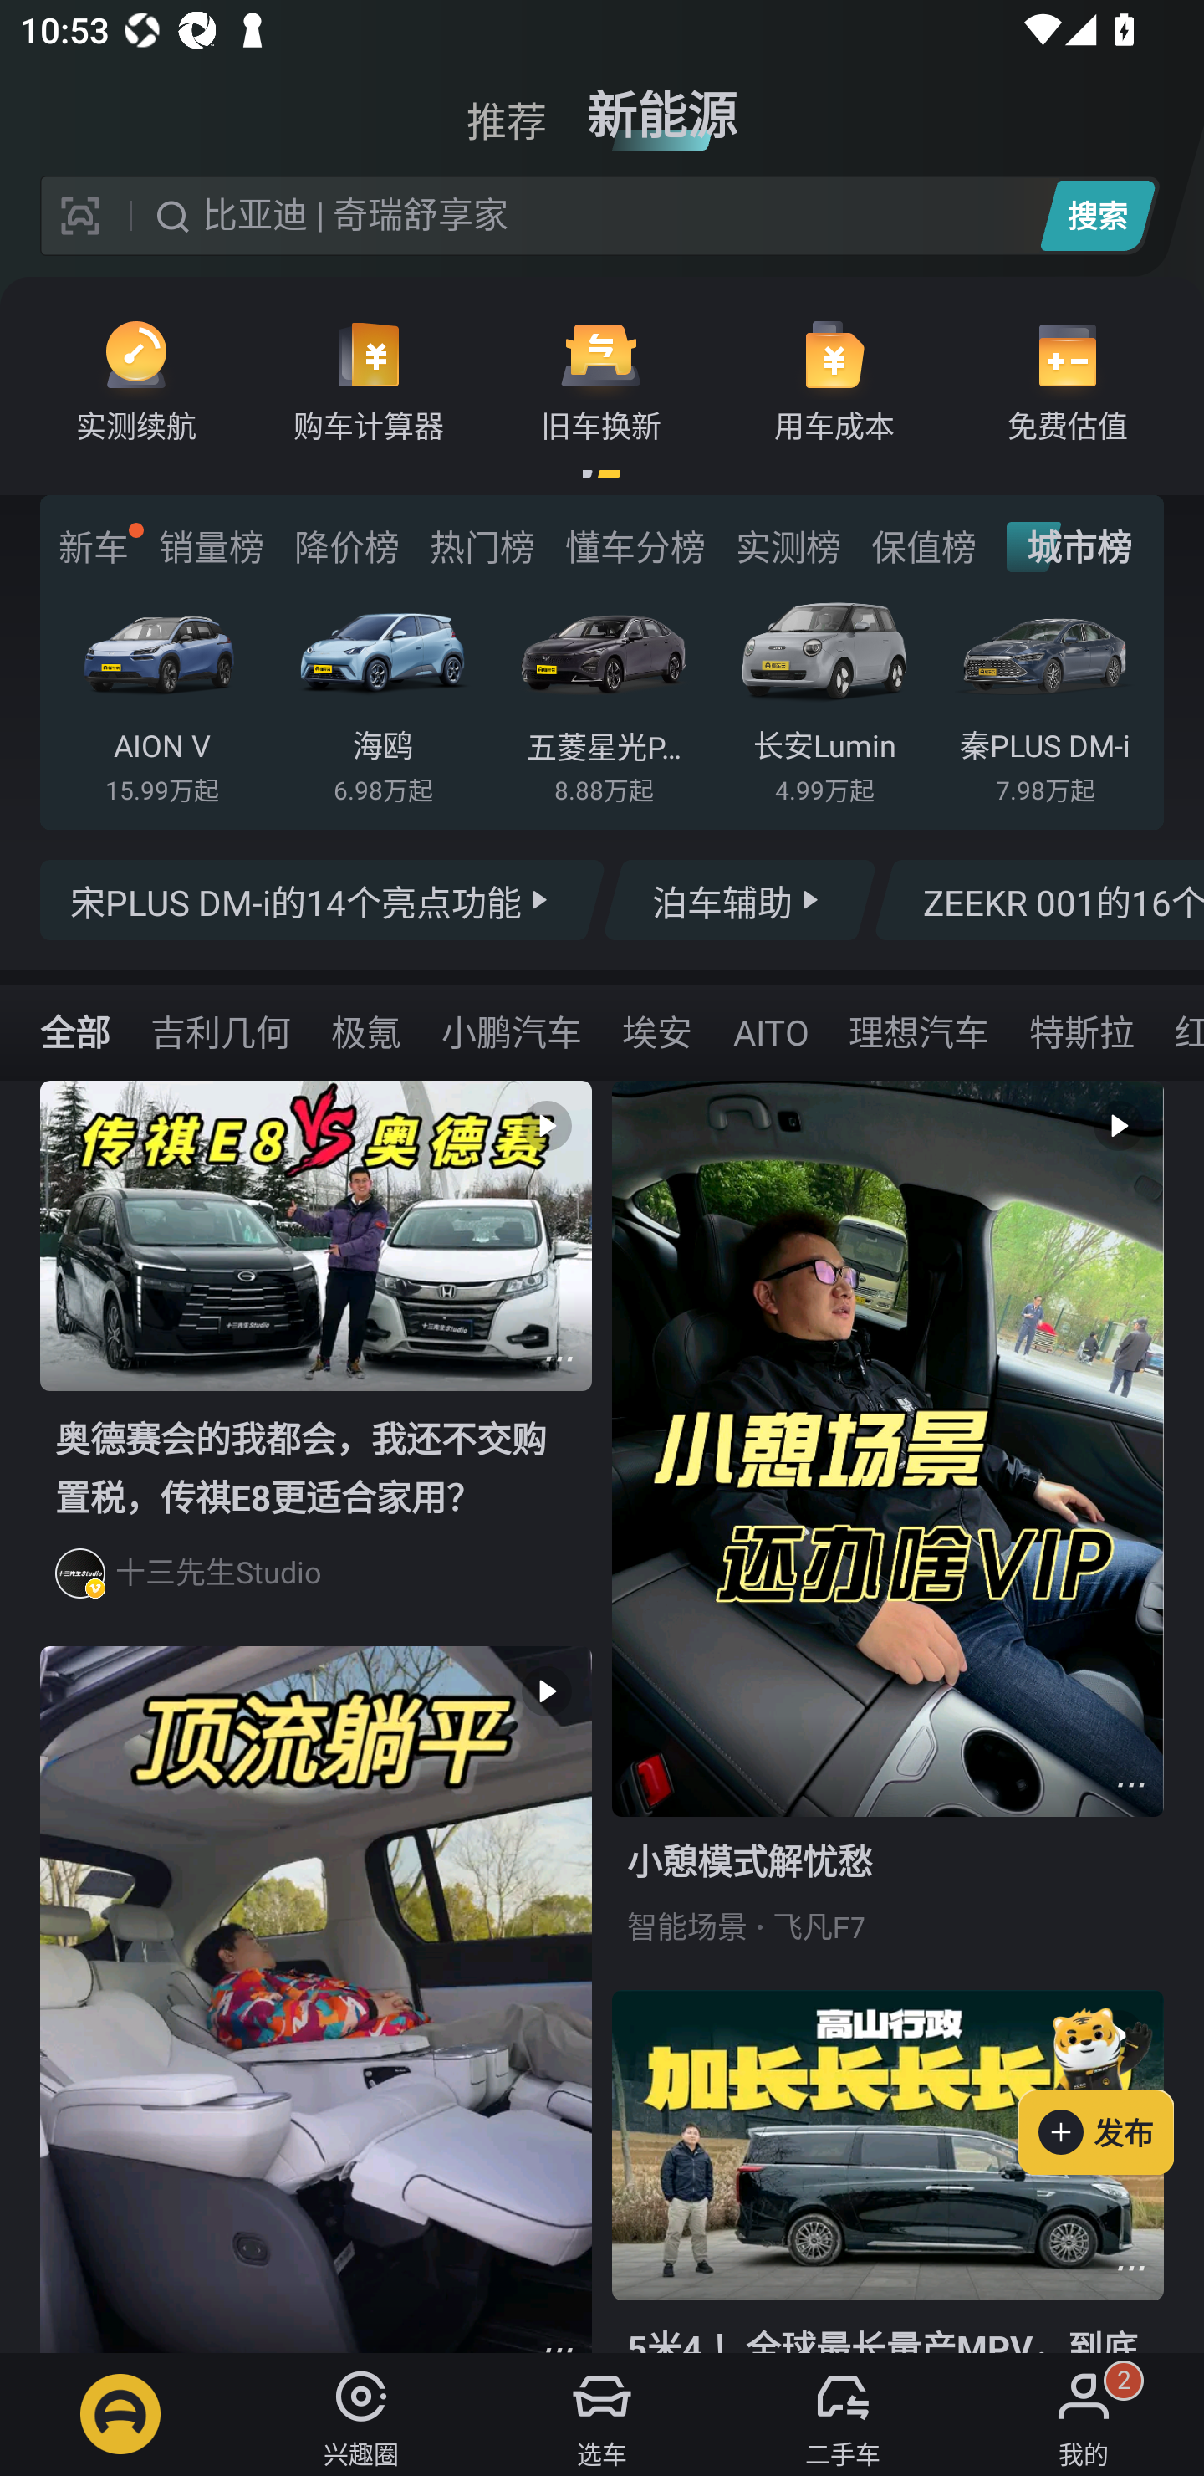 The width and height of the screenshot is (1204, 2476). Describe the element at coordinates (635, 547) in the screenshot. I see `懂车分榜` at that location.